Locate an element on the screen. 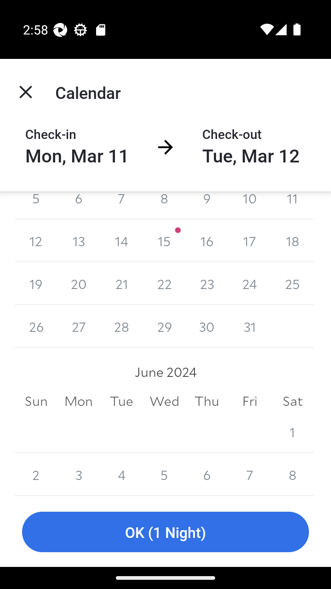  2 2 June 2024 is located at coordinates (36, 474).